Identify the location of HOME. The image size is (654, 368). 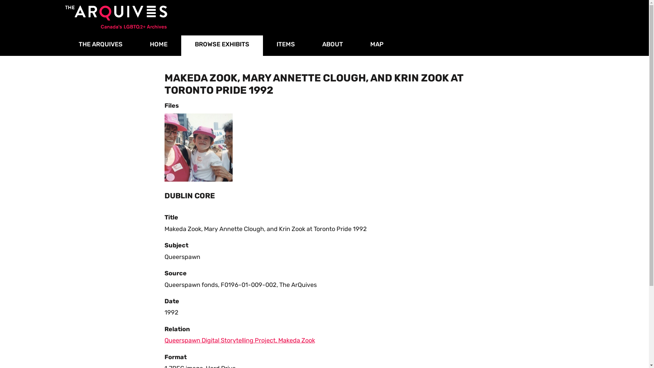
(159, 44).